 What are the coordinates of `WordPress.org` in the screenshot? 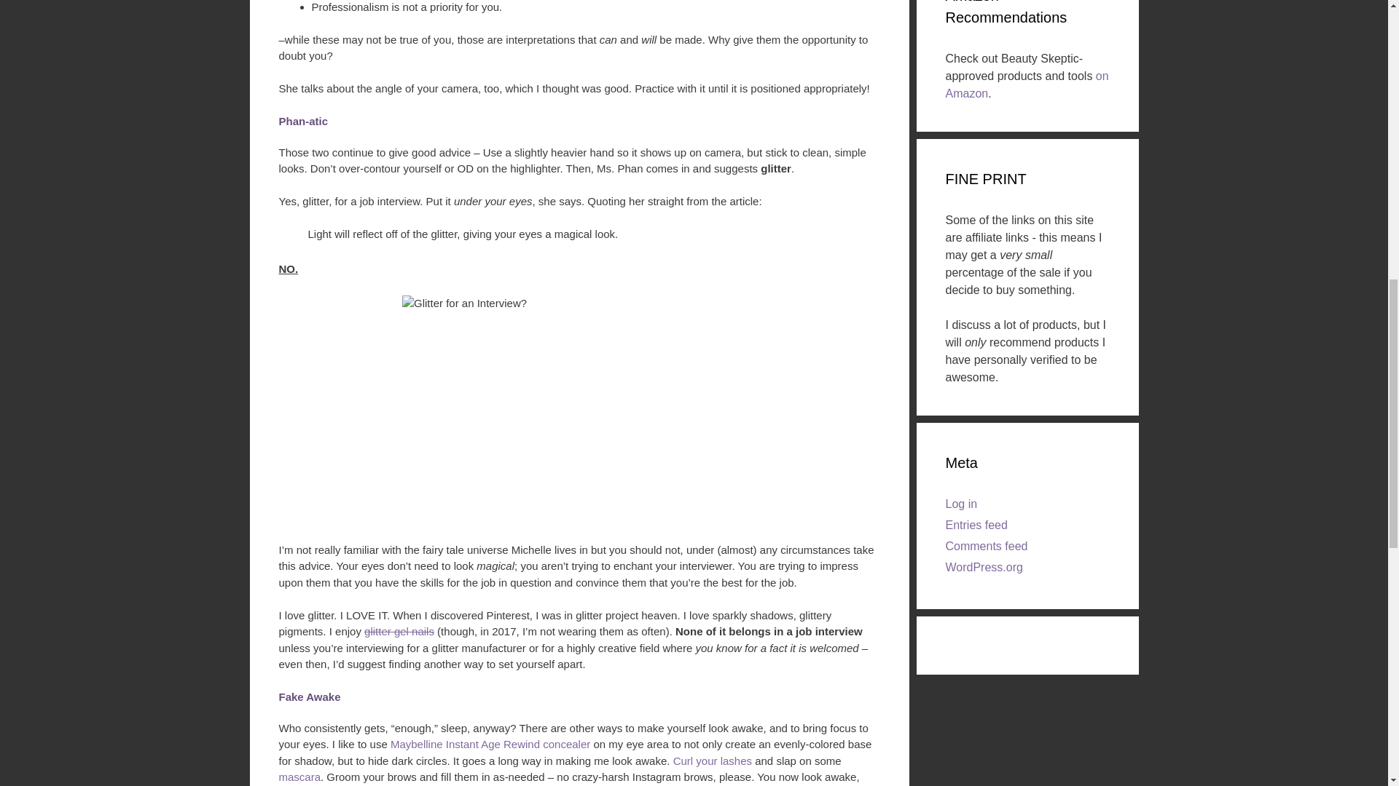 It's located at (984, 568).